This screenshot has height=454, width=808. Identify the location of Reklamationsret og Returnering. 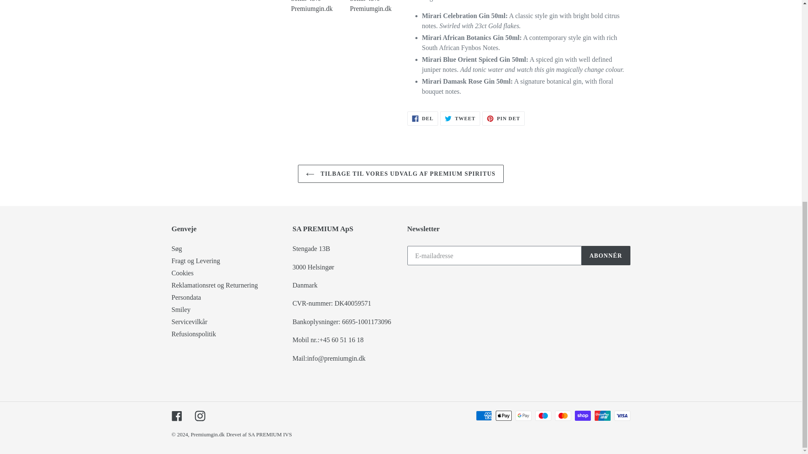
(215, 285).